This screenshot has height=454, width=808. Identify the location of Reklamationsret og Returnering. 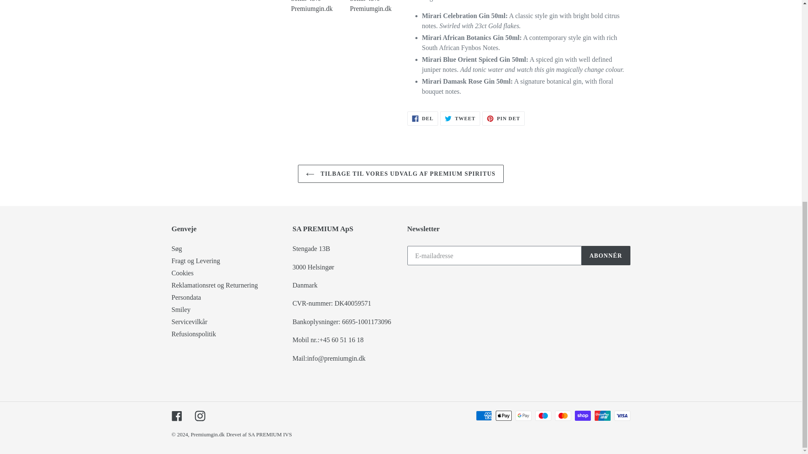
(215, 285).